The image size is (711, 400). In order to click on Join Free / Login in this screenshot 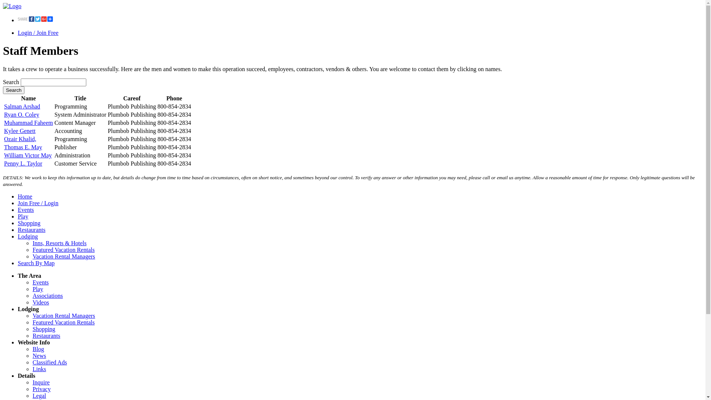, I will do `click(38, 203)`.